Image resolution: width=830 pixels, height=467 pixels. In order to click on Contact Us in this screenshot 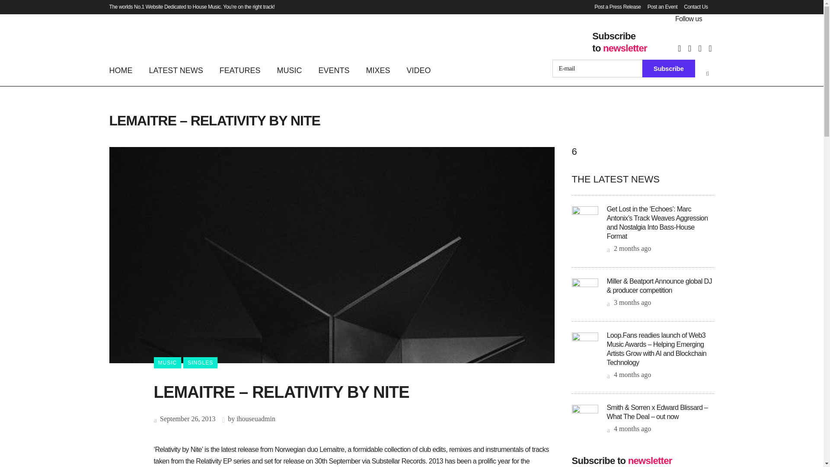, I will do `click(693, 7)`.